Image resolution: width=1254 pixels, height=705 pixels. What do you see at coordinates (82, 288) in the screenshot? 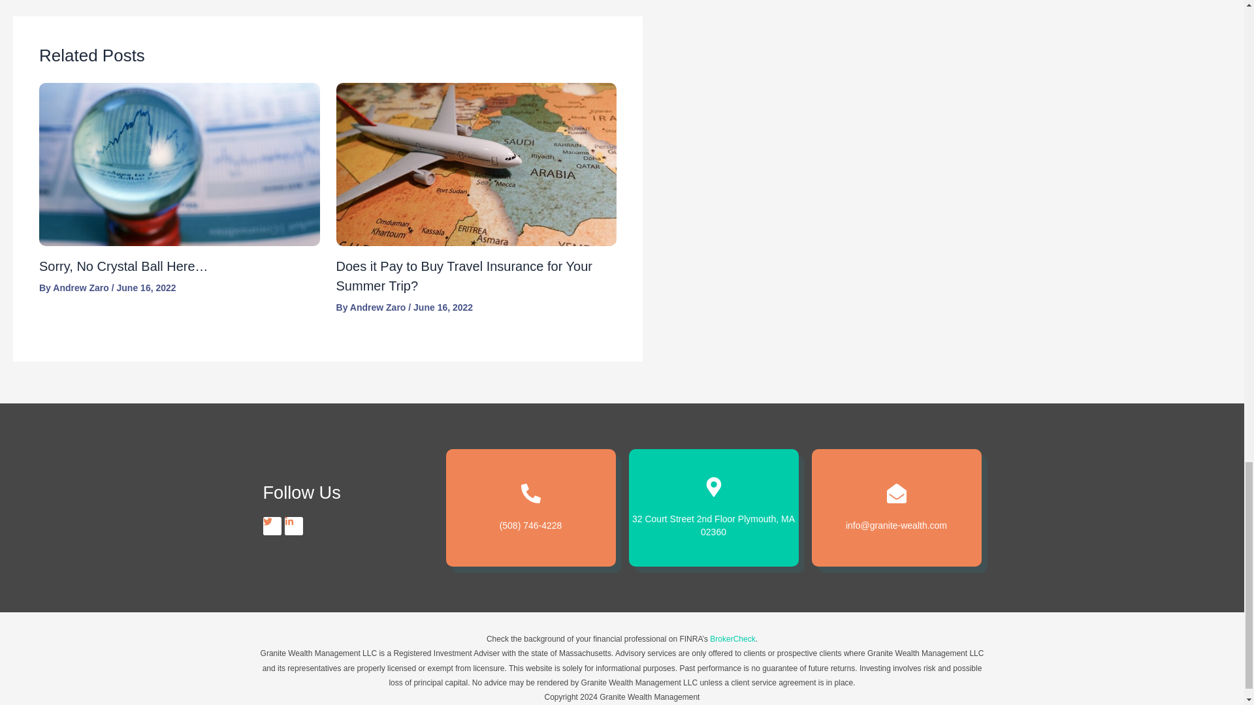
I see `Andrew Zaro` at bounding box center [82, 288].